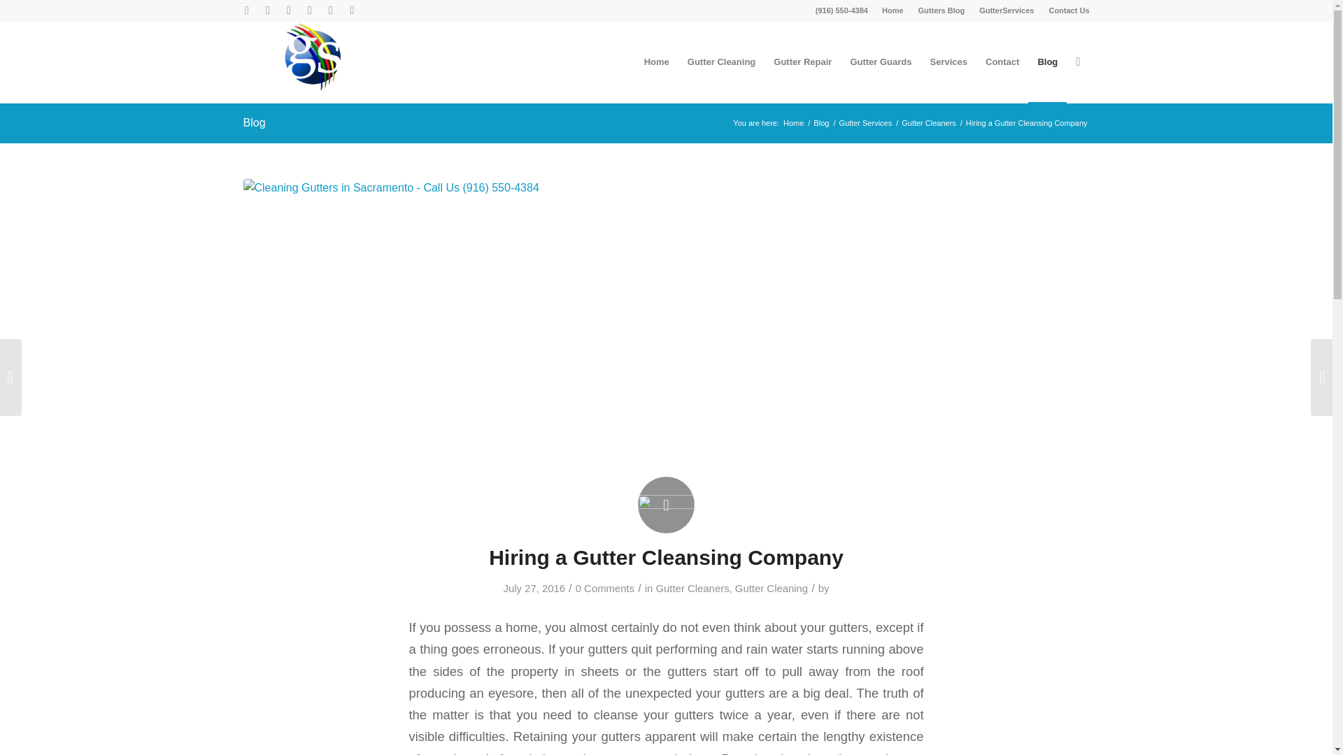 The image size is (1343, 755). Describe the element at coordinates (771, 588) in the screenshot. I see `Gutter Cleaning` at that location.